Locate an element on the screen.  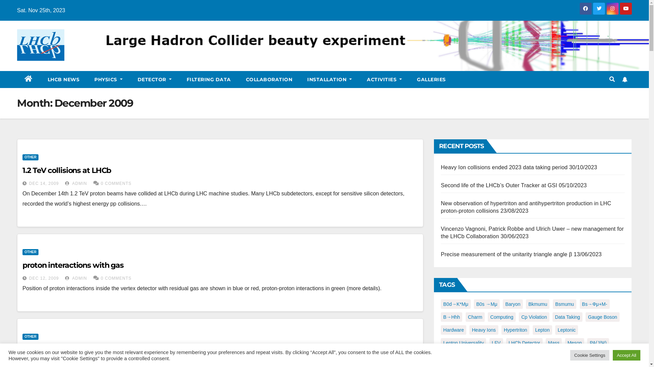
DETECTOR is located at coordinates (155, 80).